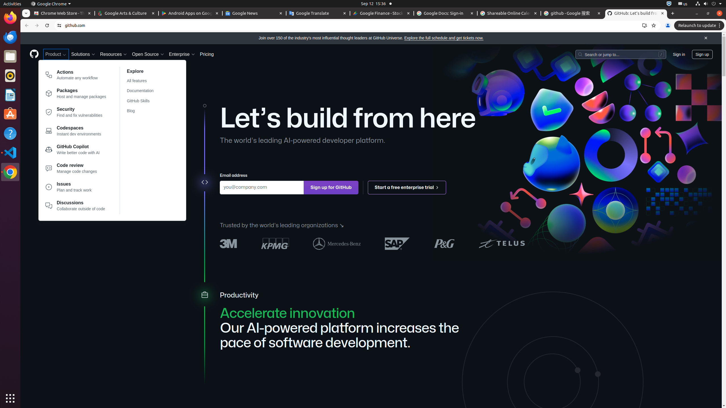 The height and width of the screenshot is (408, 726). What do you see at coordinates (76, 169) in the screenshot?
I see `Code review Manage code changes` at bounding box center [76, 169].